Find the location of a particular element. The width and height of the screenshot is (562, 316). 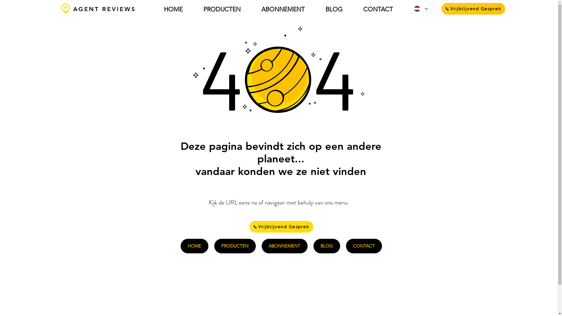

CONTACT is located at coordinates (378, 9).